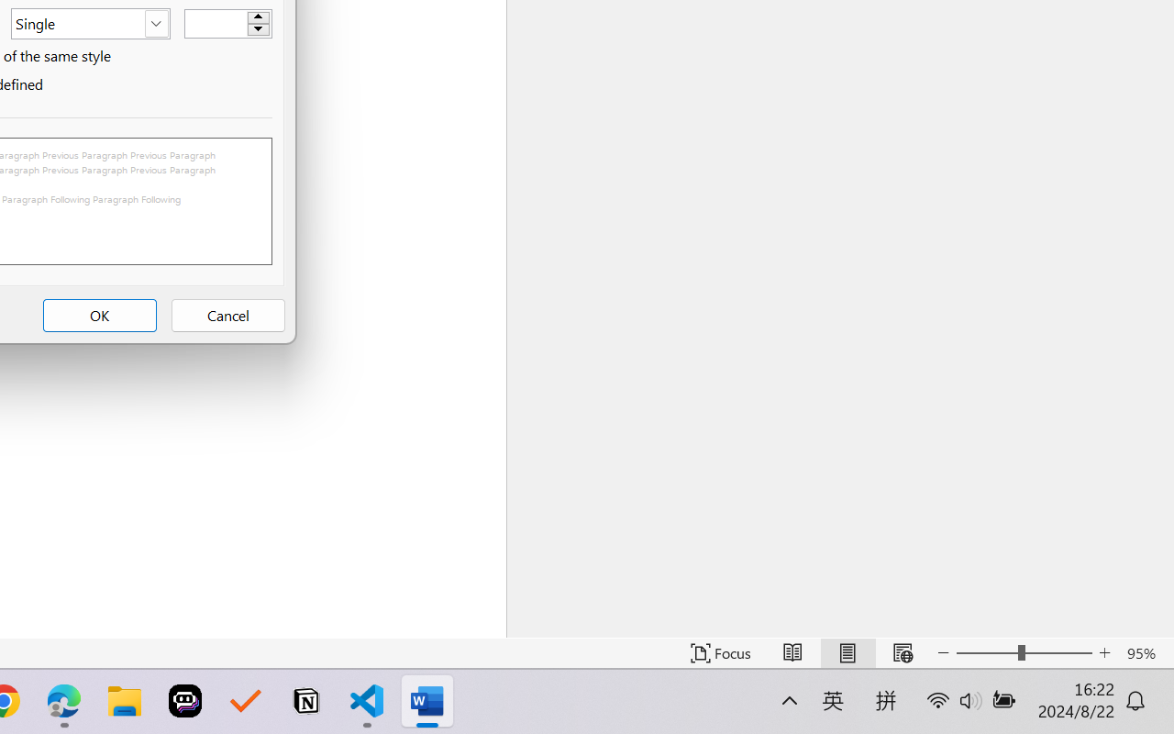 The height and width of the screenshot is (734, 1174). What do you see at coordinates (1146, 653) in the screenshot?
I see `Zoom 95%` at bounding box center [1146, 653].